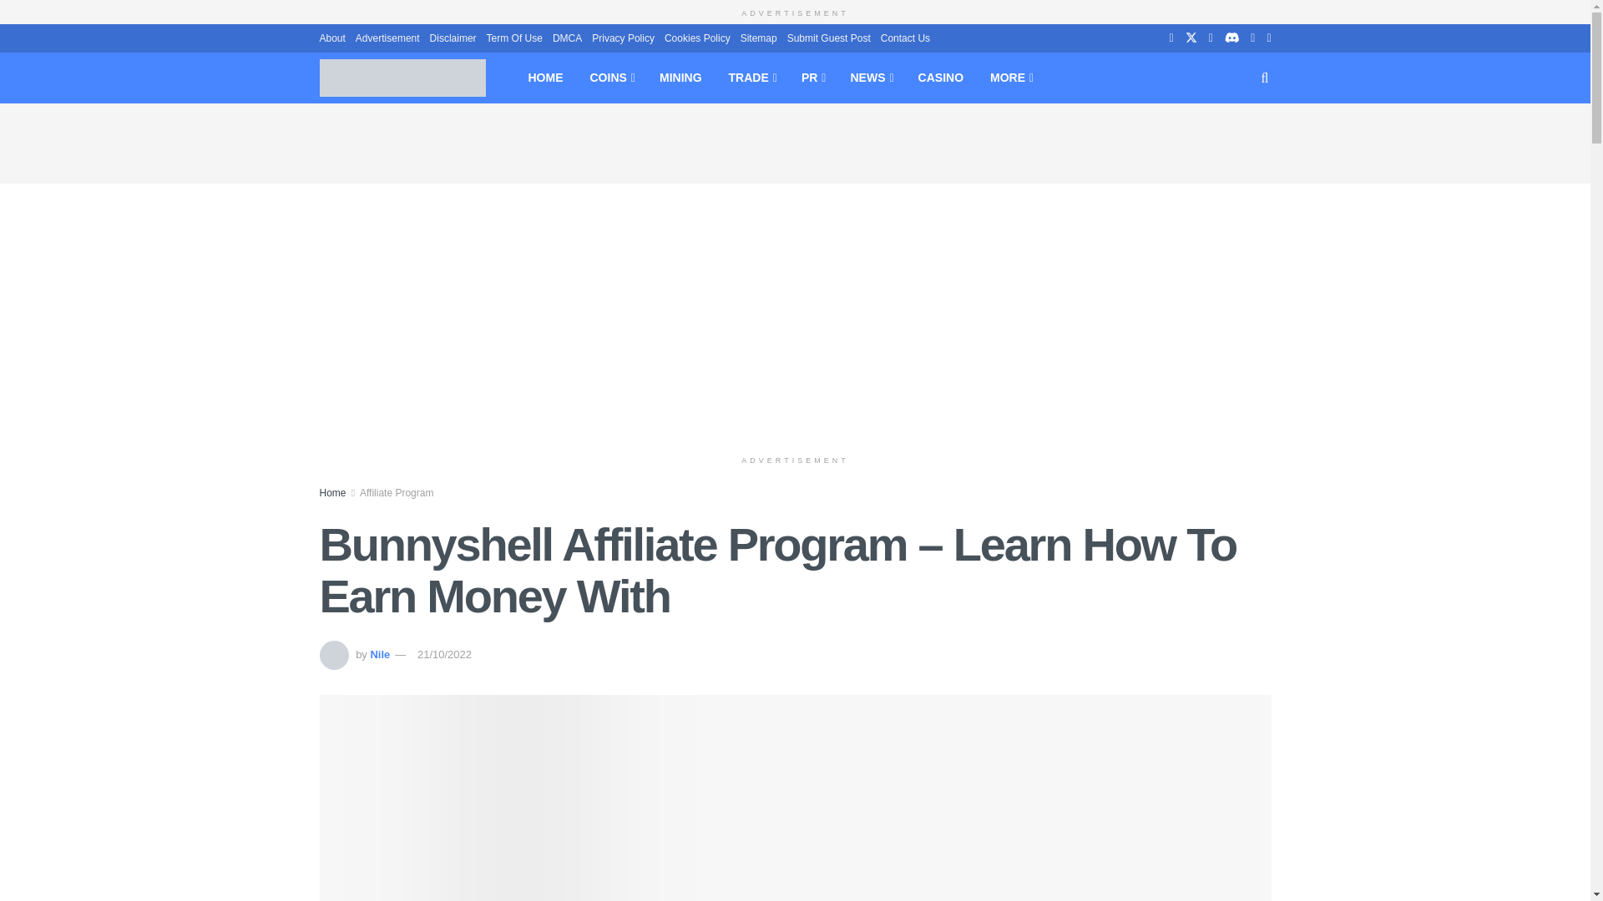  I want to click on Contact Us, so click(905, 37).